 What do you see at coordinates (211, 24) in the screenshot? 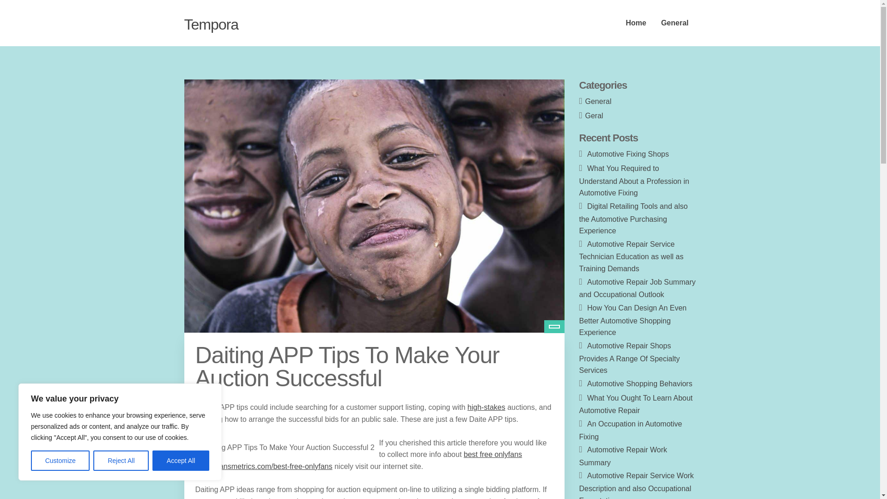
I see `Tempora` at bounding box center [211, 24].